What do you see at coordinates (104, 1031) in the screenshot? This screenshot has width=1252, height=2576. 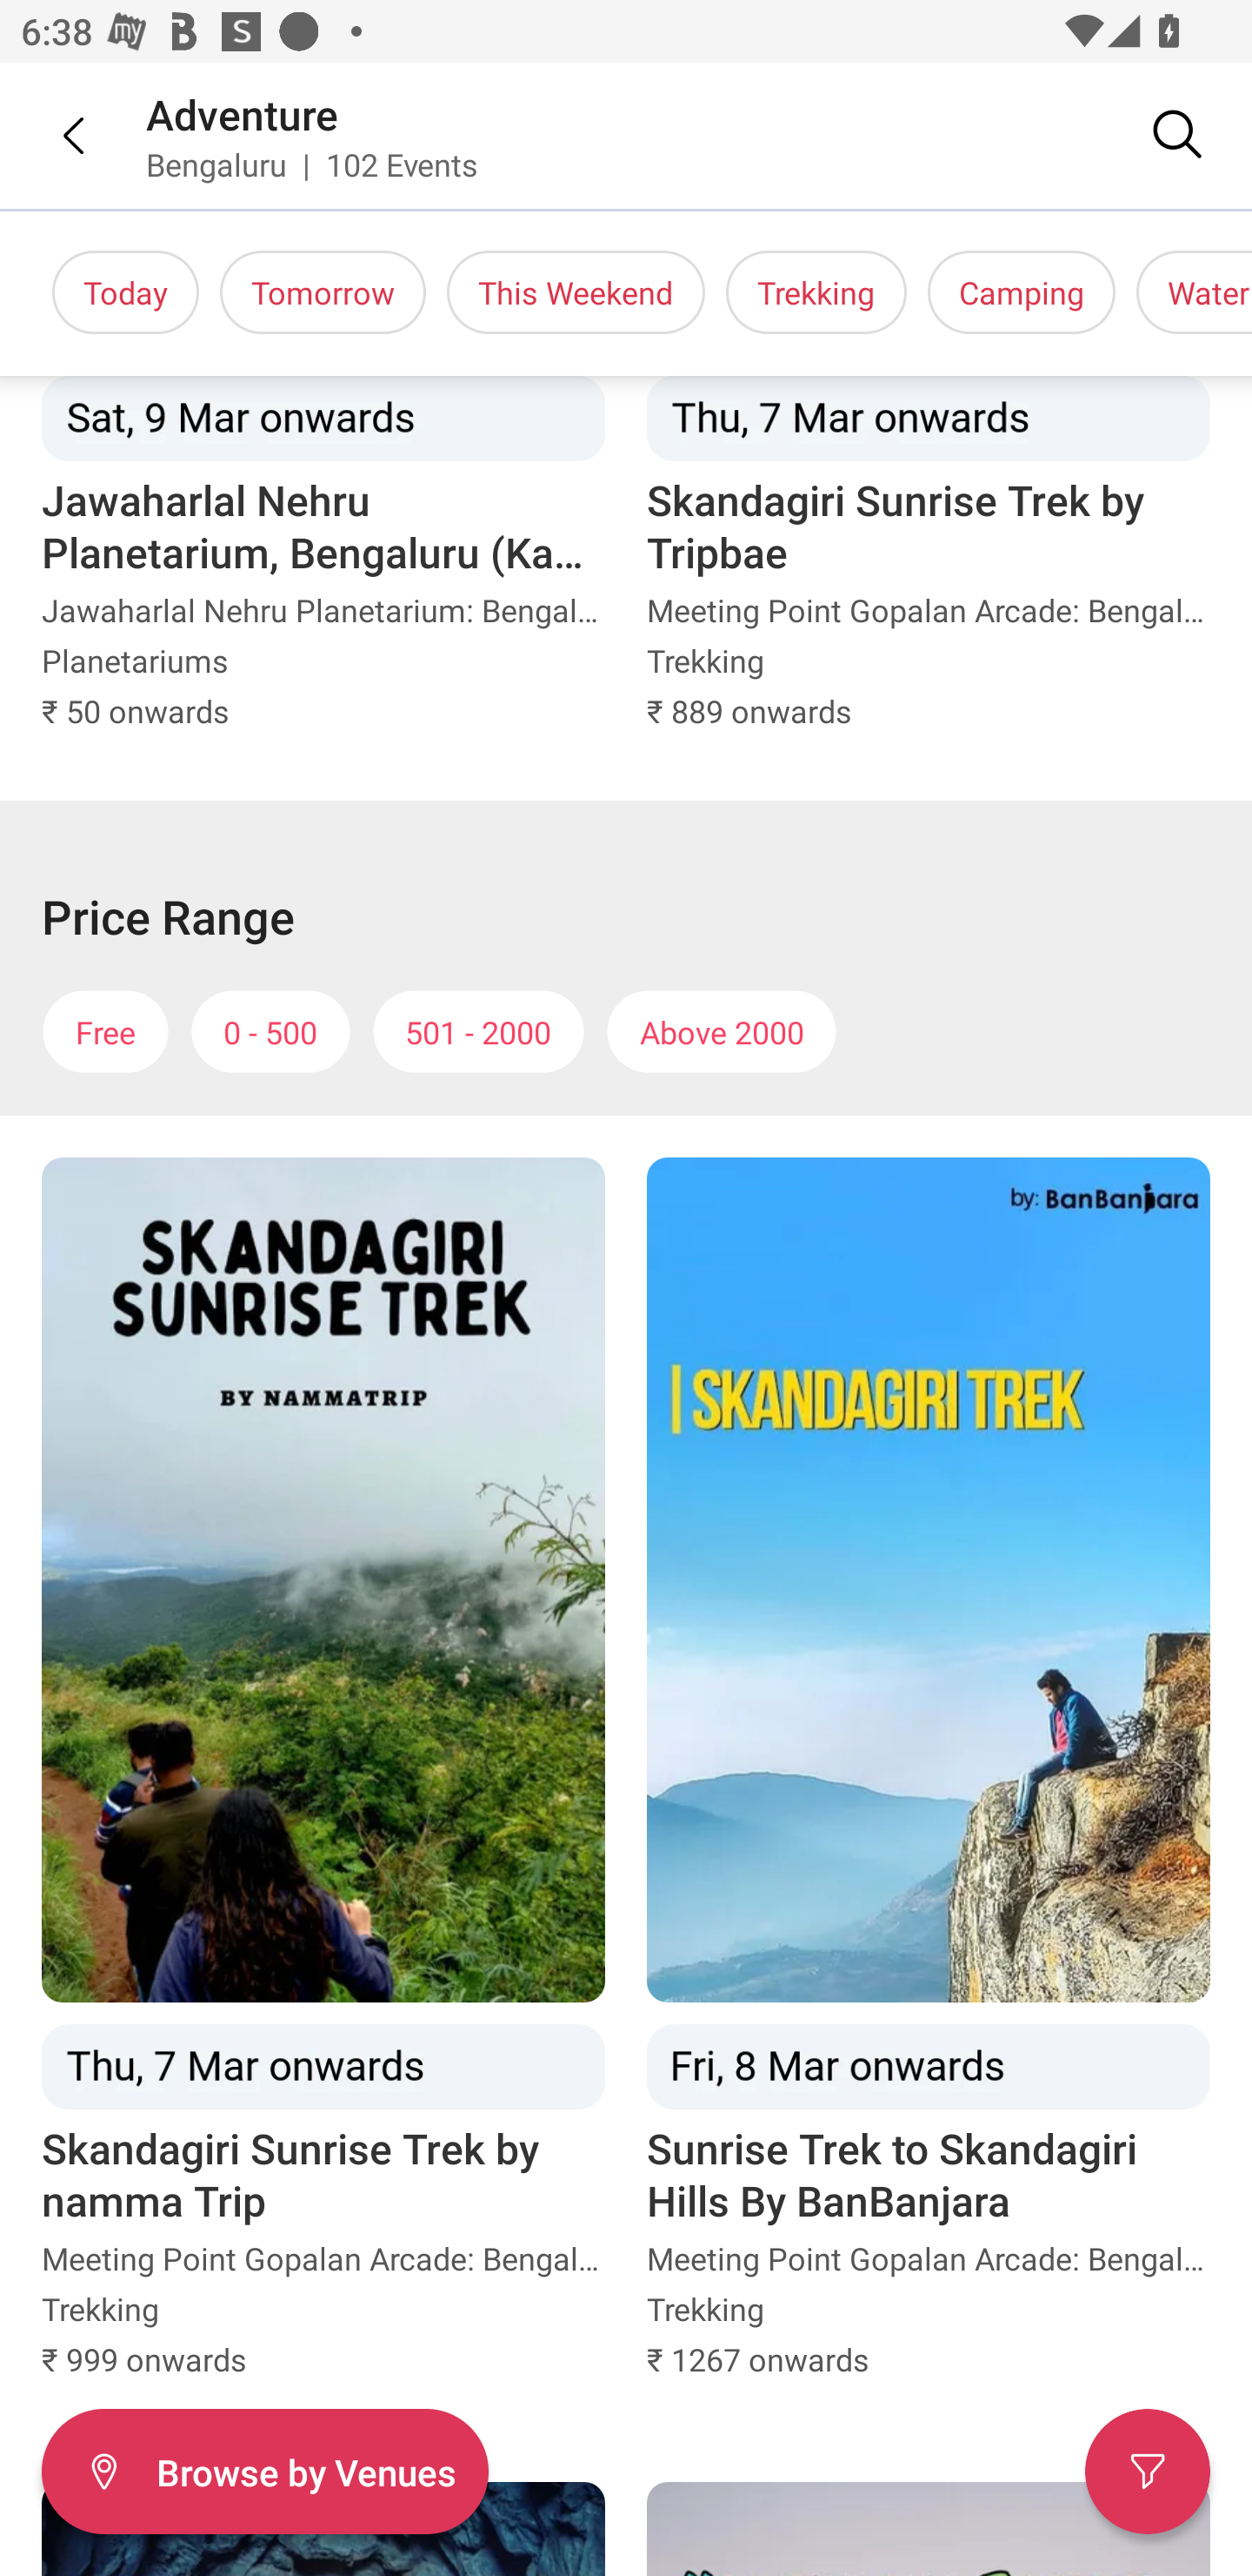 I see `Free` at bounding box center [104, 1031].